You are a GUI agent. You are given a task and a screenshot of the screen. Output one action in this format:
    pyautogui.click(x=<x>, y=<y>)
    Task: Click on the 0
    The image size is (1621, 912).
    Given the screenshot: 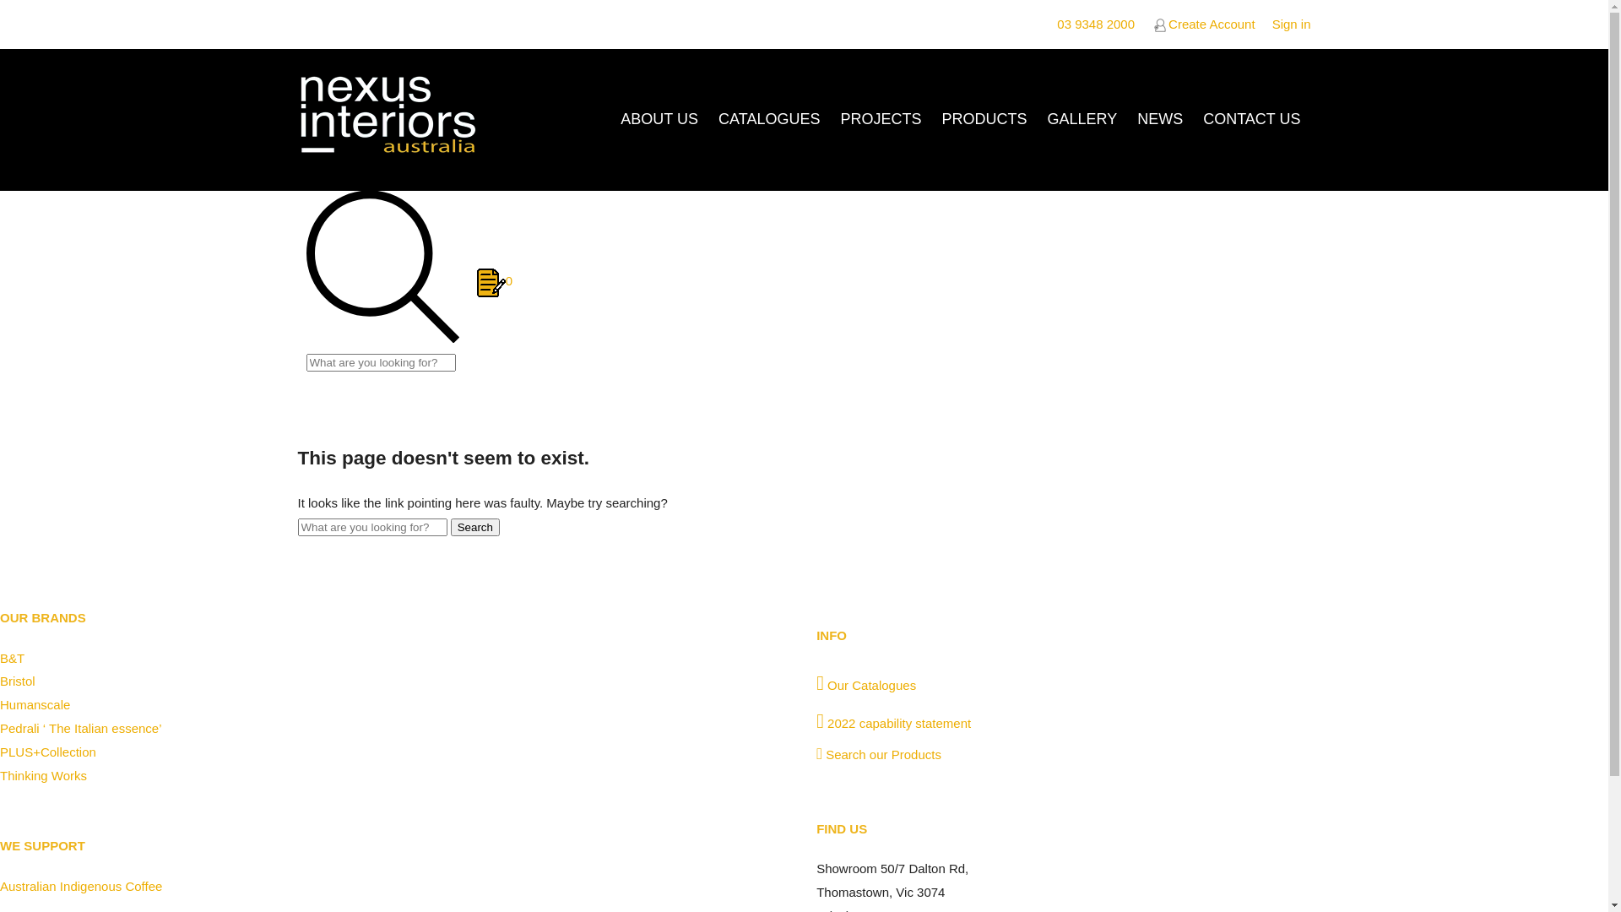 What is the action you would take?
    pyautogui.click(x=495, y=280)
    